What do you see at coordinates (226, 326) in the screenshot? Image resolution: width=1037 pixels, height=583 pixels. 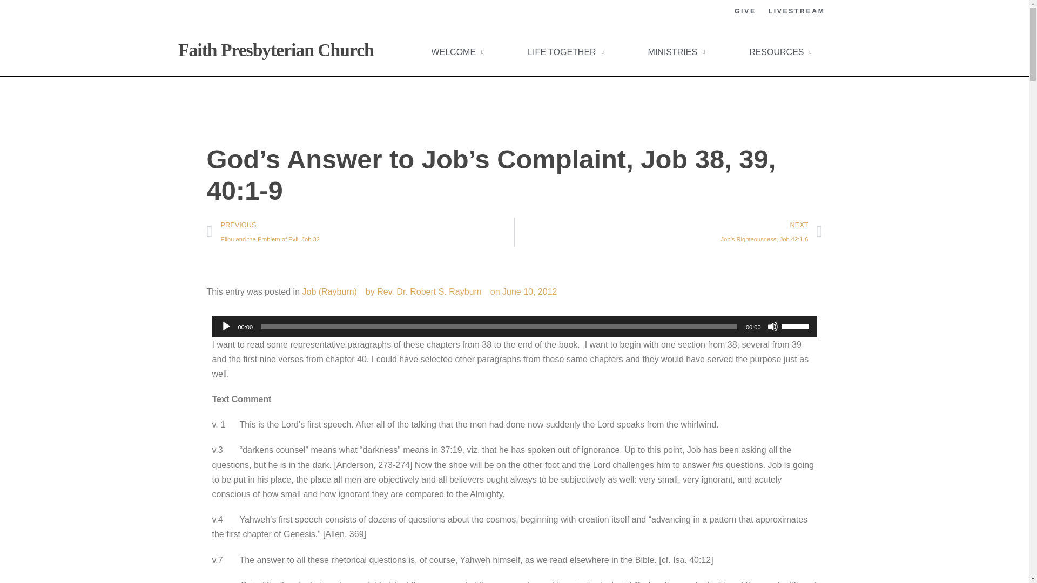 I see `Play` at bounding box center [226, 326].